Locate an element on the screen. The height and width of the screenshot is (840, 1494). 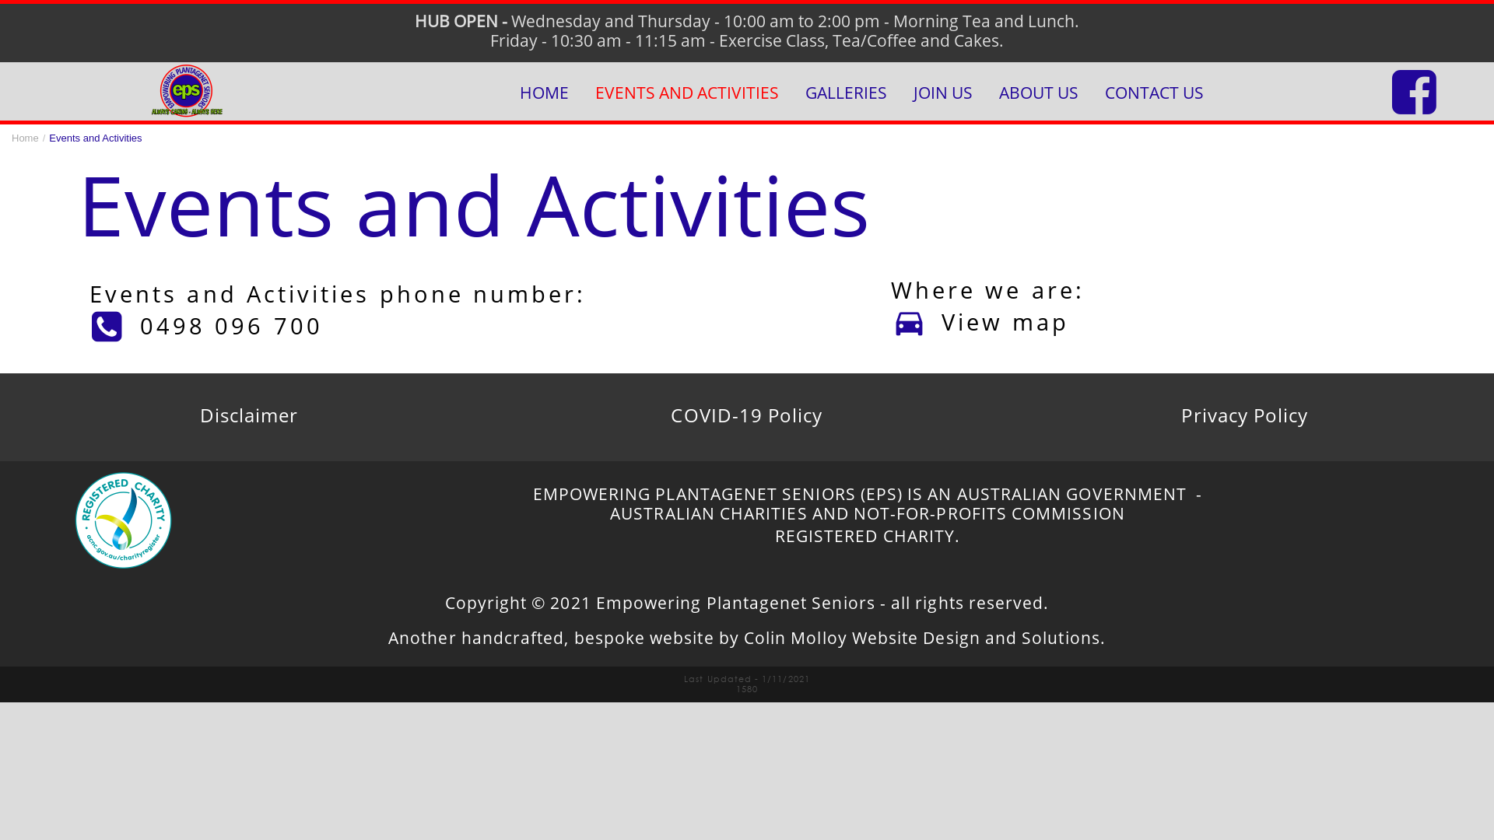
Colin Molloy Website Design and Solutions is located at coordinates (922, 639).